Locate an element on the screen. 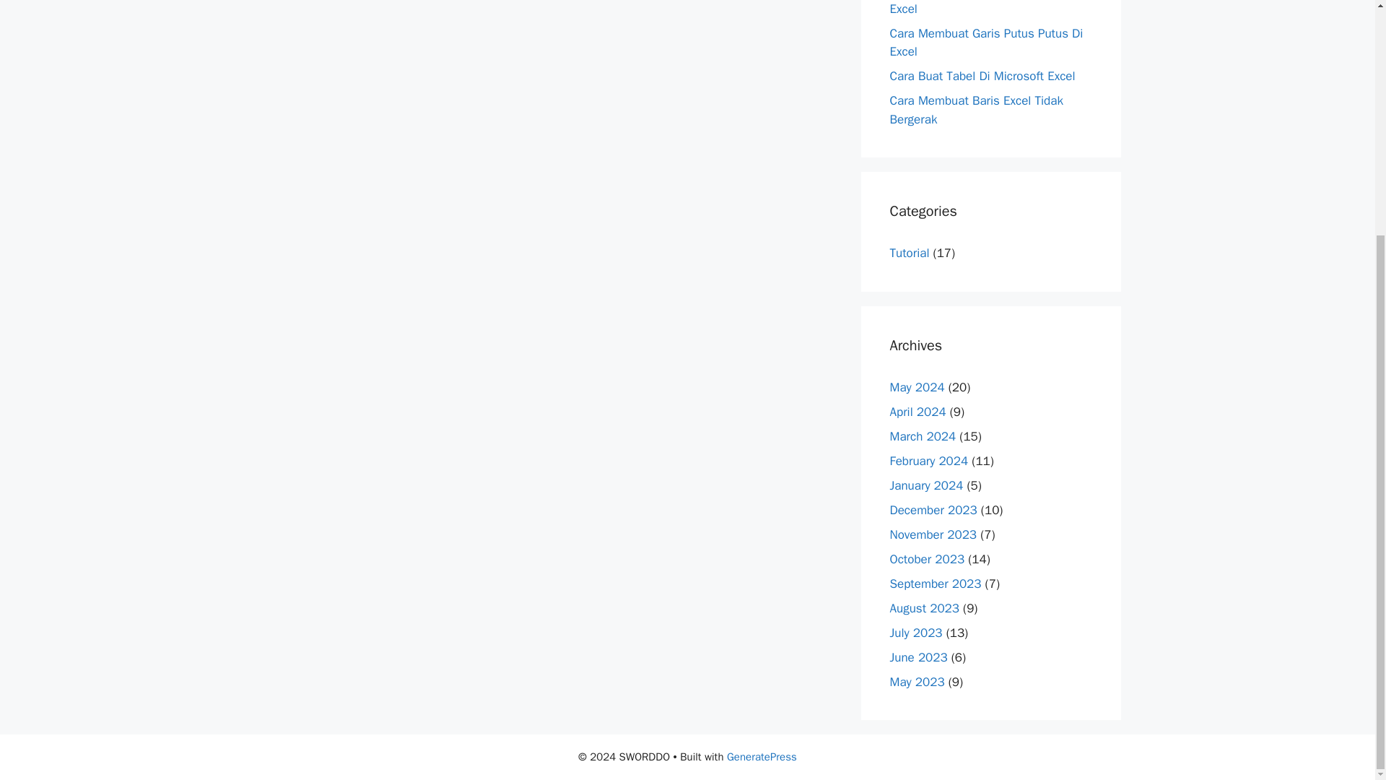 The image size is (1386, 780). April 2024 is located at coordinates (917, 411).